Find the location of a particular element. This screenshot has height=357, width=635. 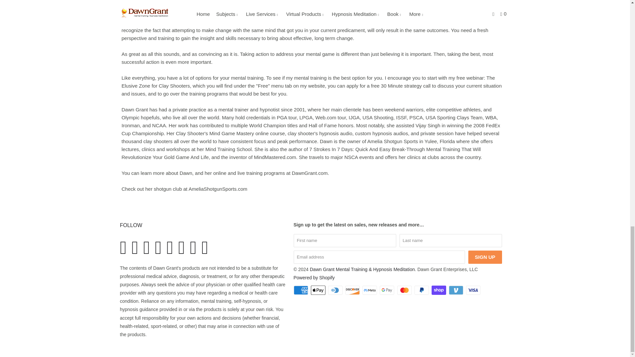

Meta Pay is located at coordinates (370, 290).